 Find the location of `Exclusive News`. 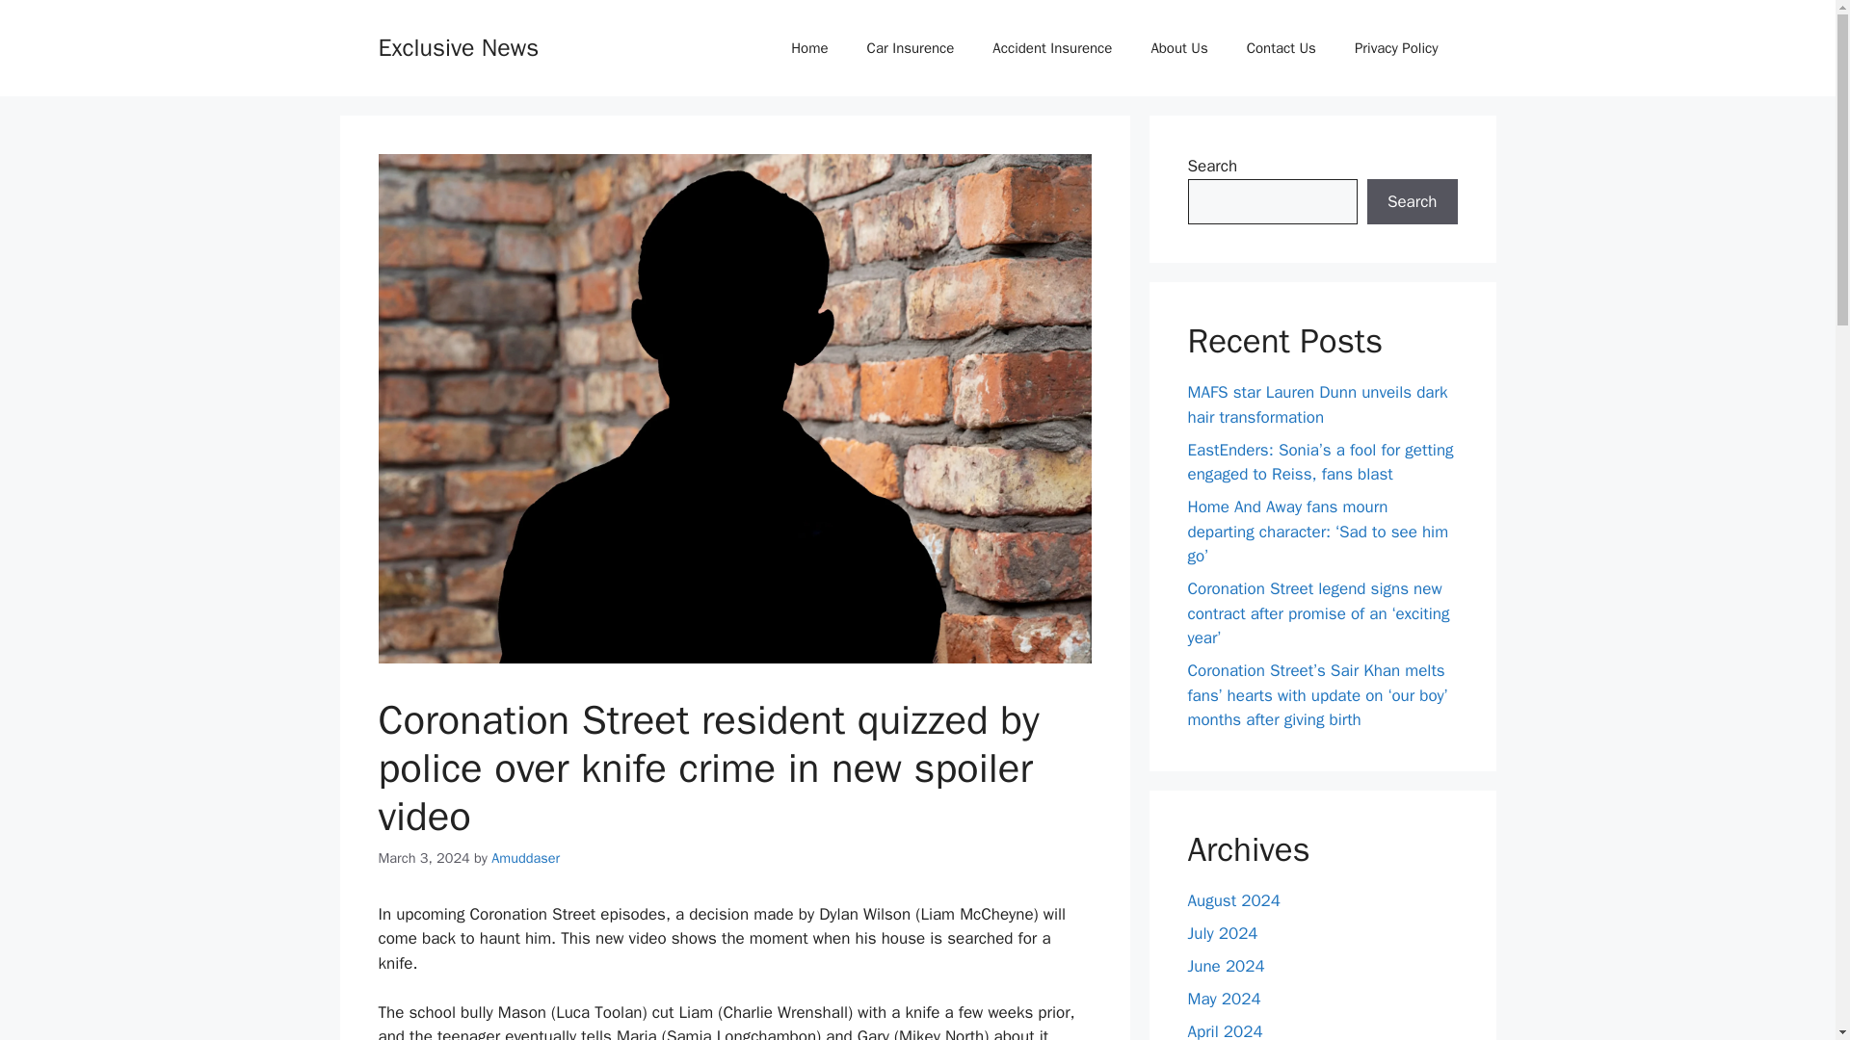

Exclusive News is located at coordinates (457, 46).